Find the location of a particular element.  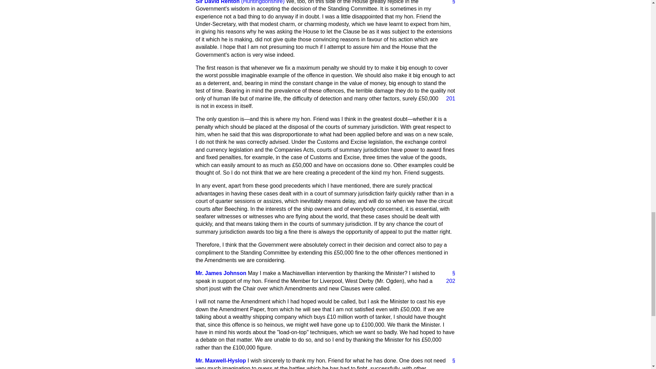

Mr Robin Maxwell-Hyslop is located at coordinates (221, 360).